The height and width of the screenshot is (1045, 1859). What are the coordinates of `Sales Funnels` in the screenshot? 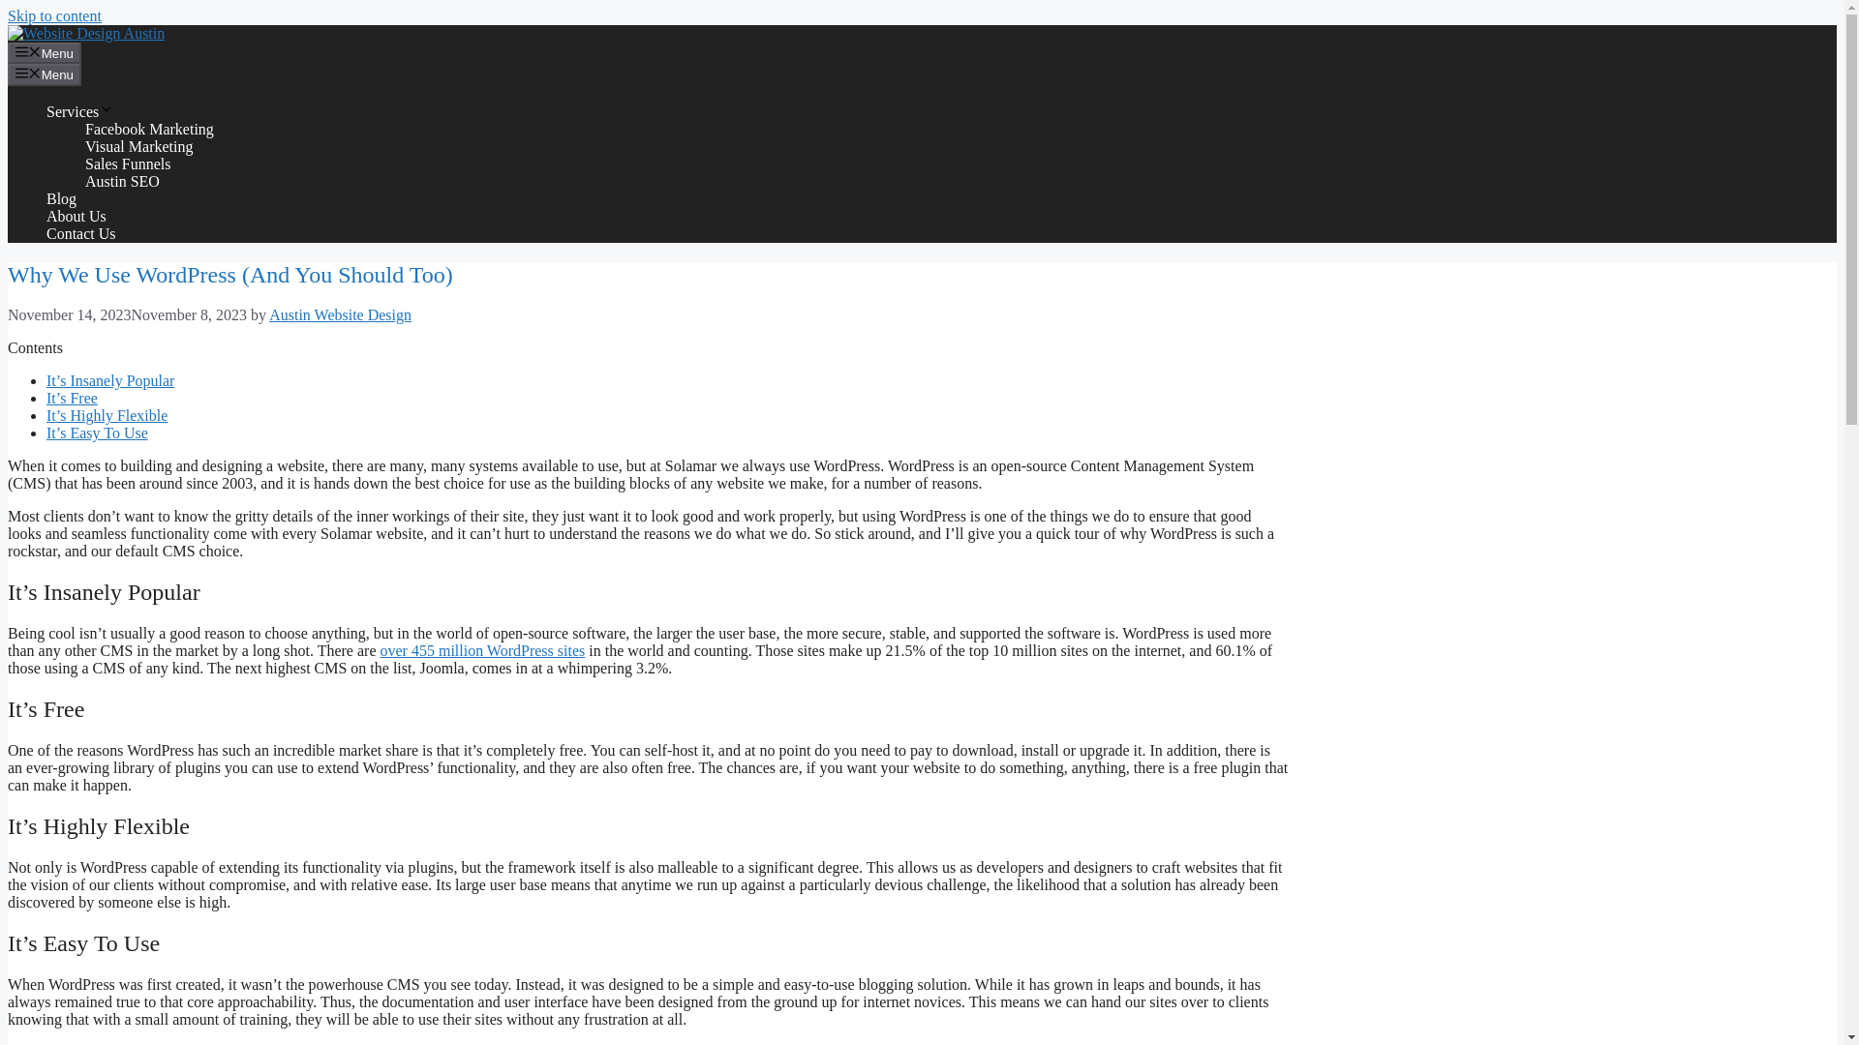 It's located at (128, 164).